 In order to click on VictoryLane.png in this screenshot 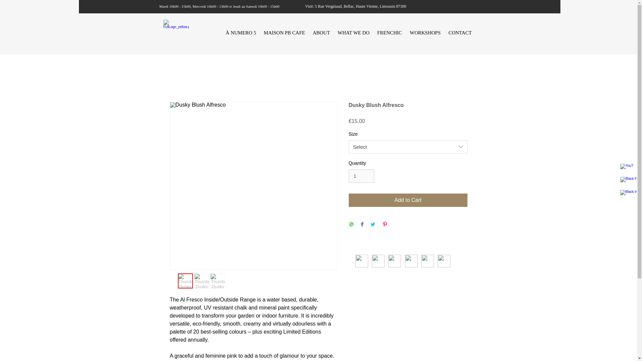, I will do `click(361, 261)`.